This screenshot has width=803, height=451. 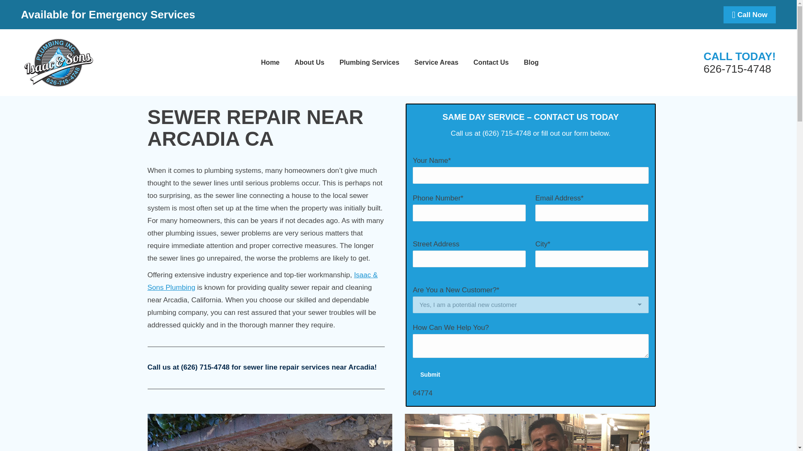 I want to click on Call Now, so click(x=749, y=14).